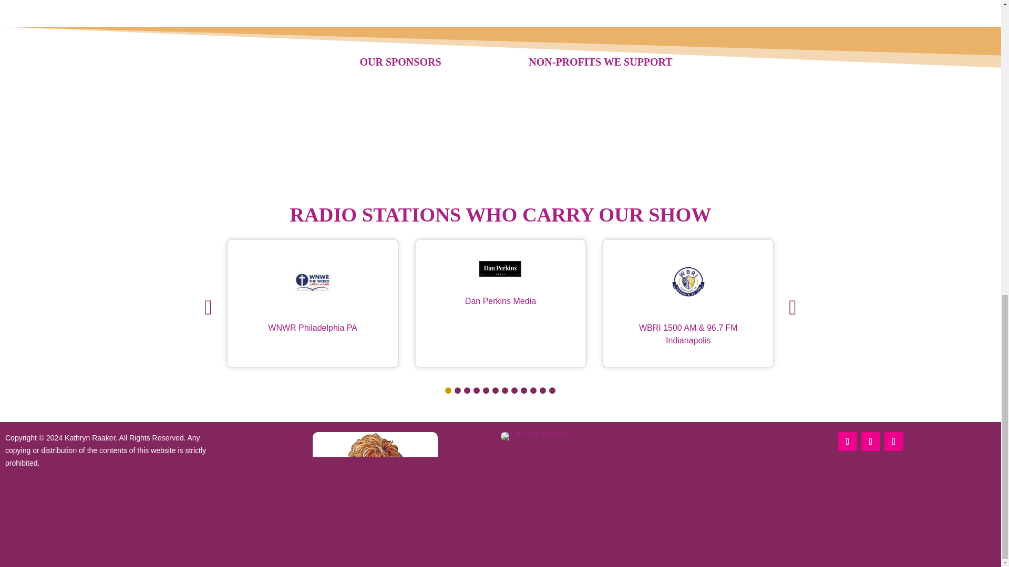  I want to click on Kathryn Raaker's World, so click(375, 494).